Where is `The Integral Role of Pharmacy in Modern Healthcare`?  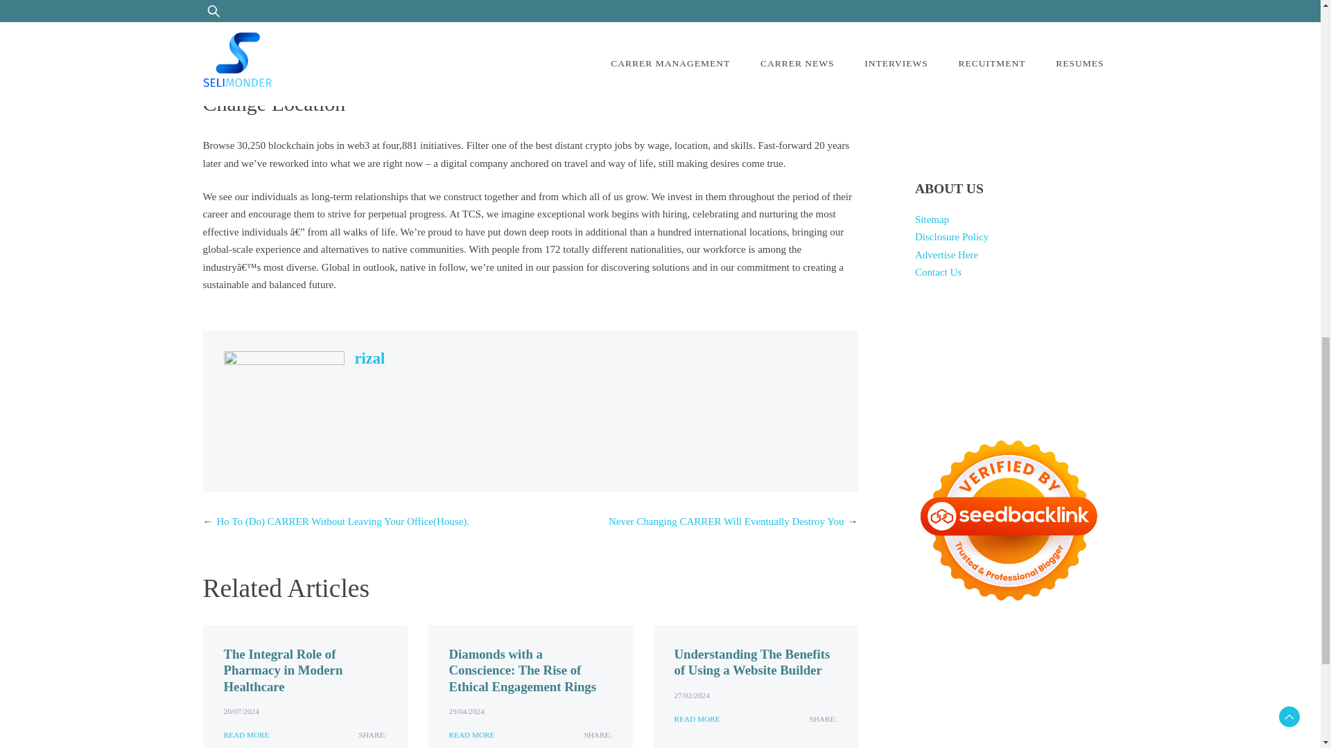 The Integral Role of Pharmacy in Modern Healthcare is located at coordinates (283, 670).